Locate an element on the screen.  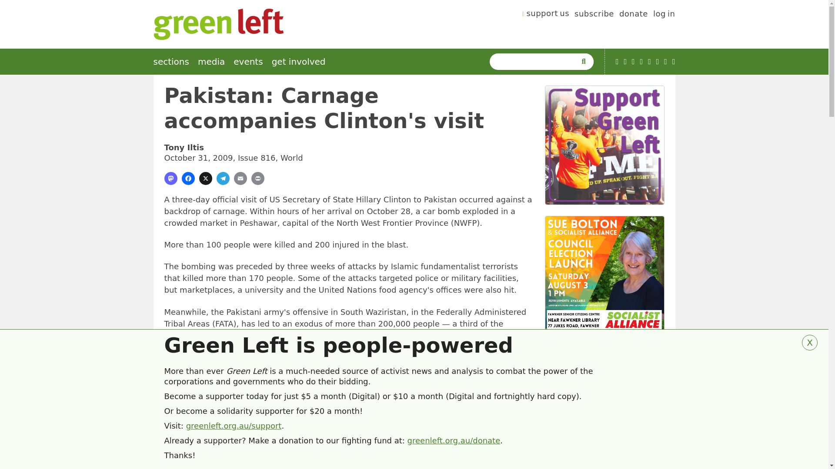
TikTok is located at coordinates (641, 62).